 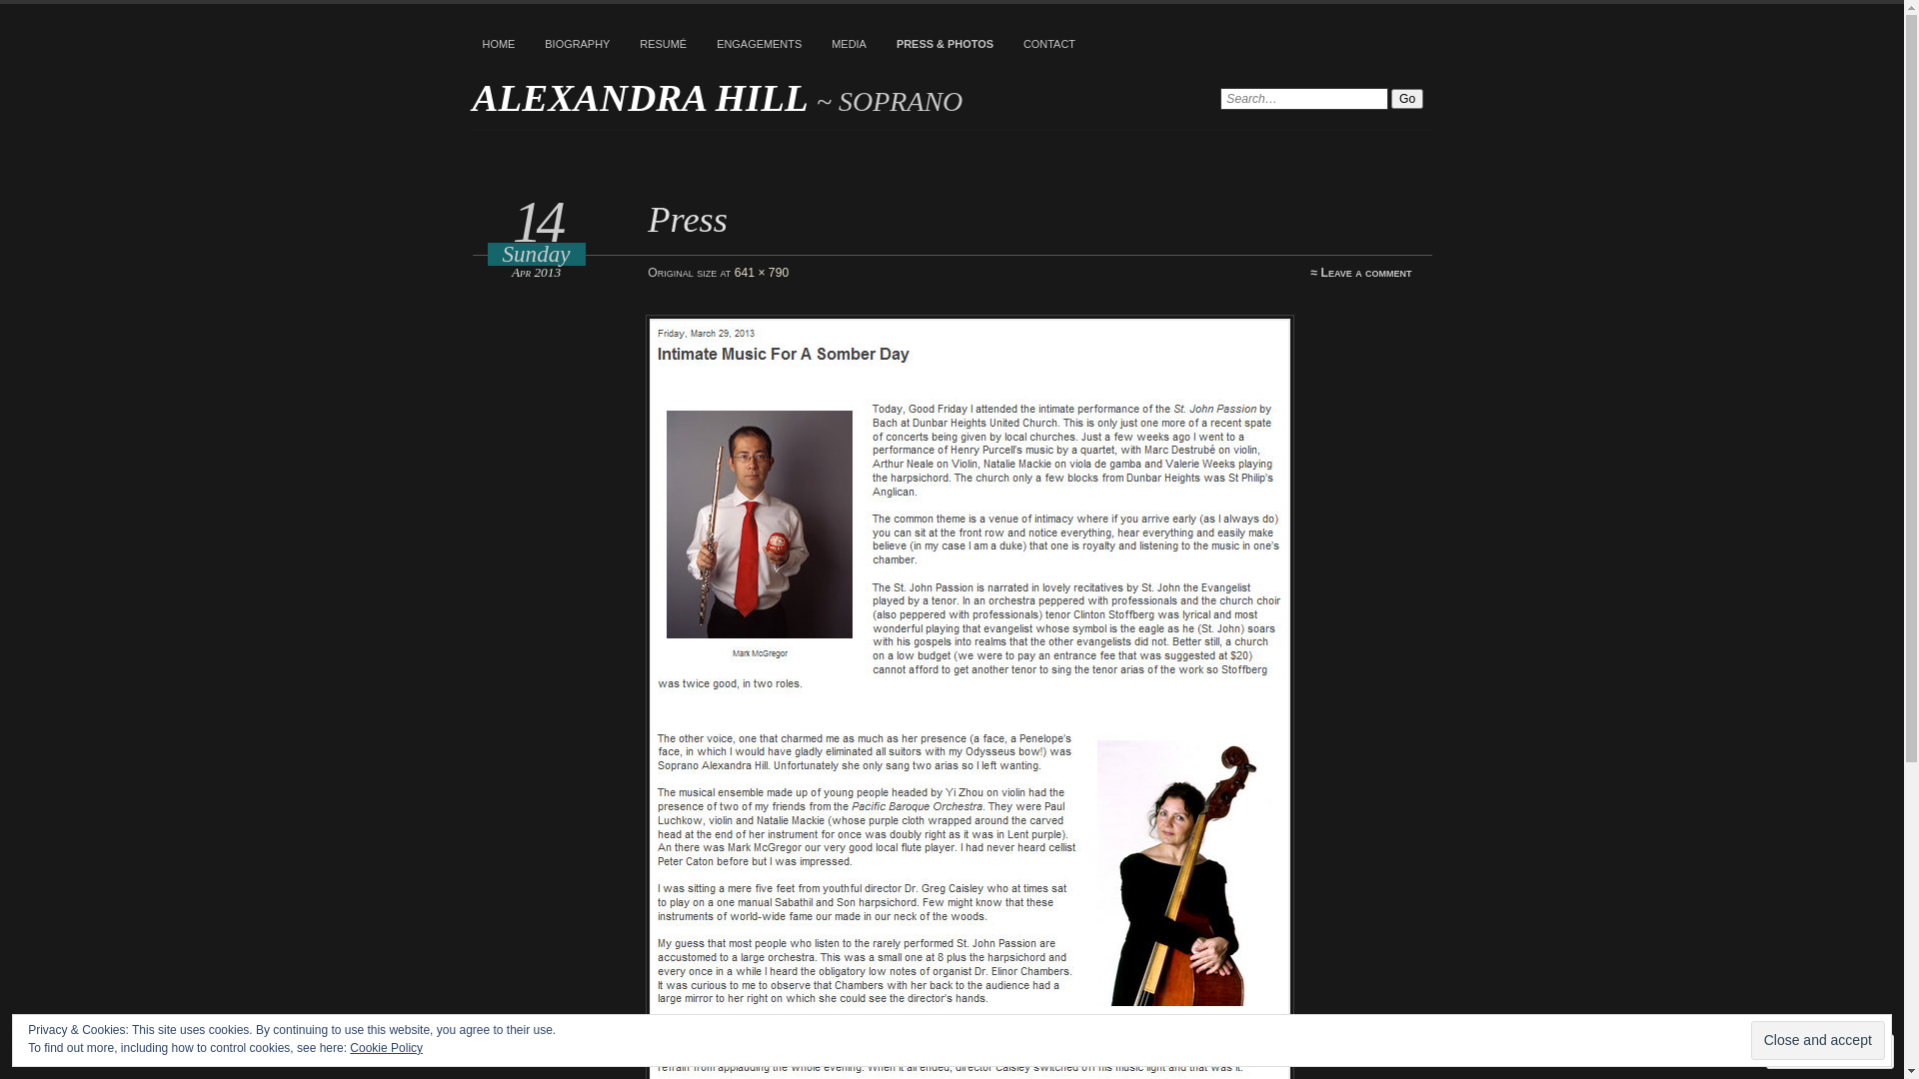 I want to click on Cookie Policy, so click(x=386, y=1048).